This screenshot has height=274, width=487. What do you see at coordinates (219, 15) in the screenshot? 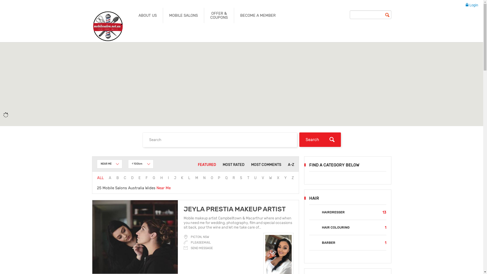
I see `OFFER &
COUPONS` at bounding box center [219, 15].